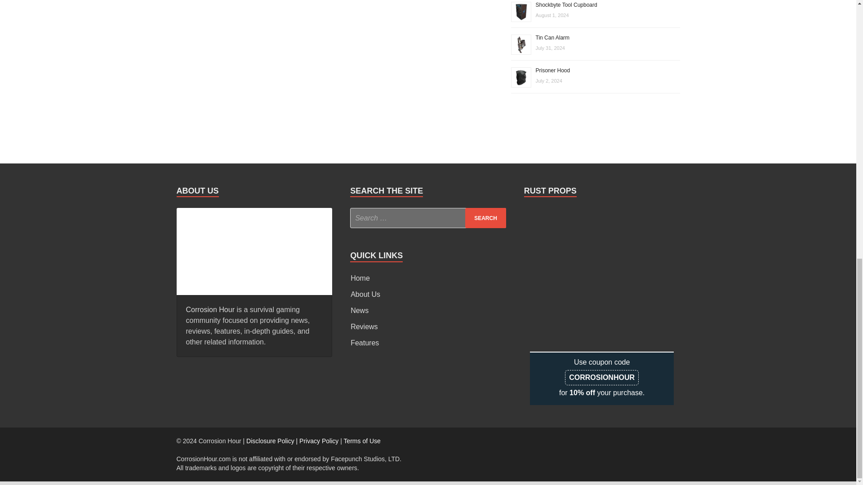 The height and width of the screenshot is (485, 863). I want to click on CorrosionHour, so click(254, 250).